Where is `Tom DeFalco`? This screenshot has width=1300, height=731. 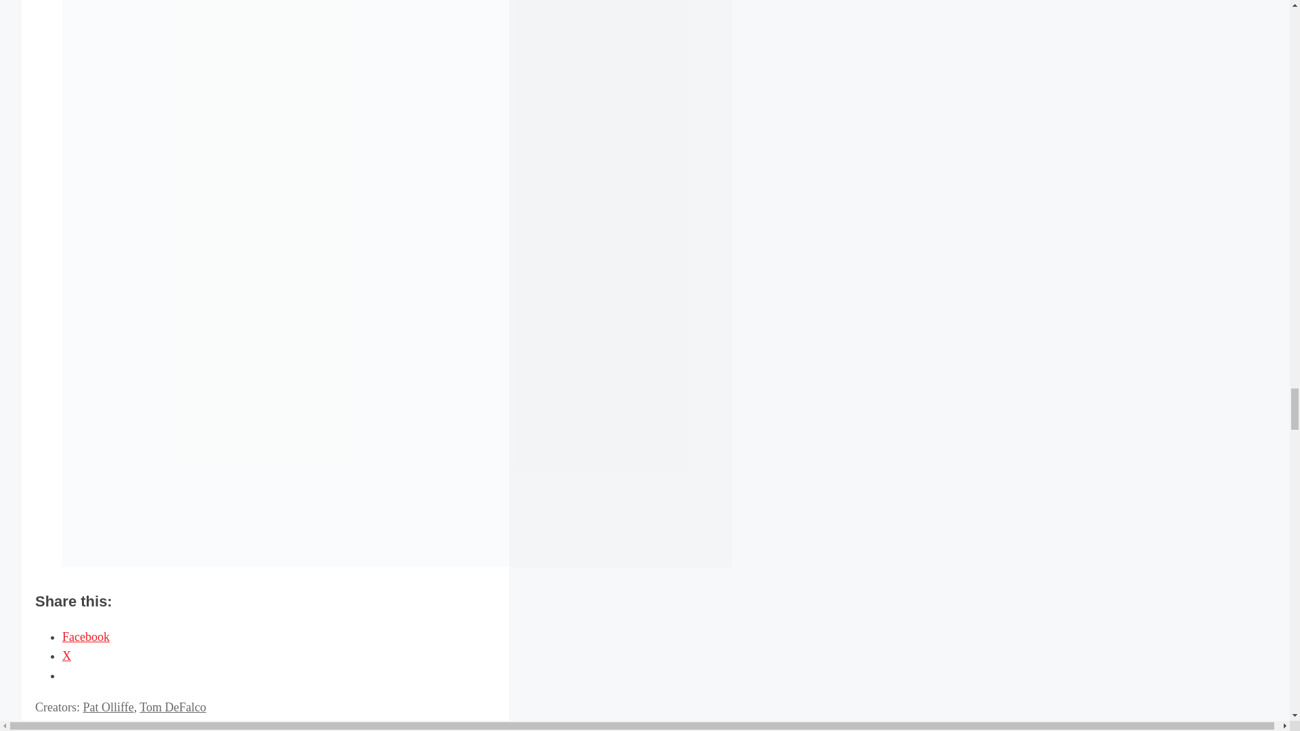
Tom DeFalco is located at coordinates (172, 707).